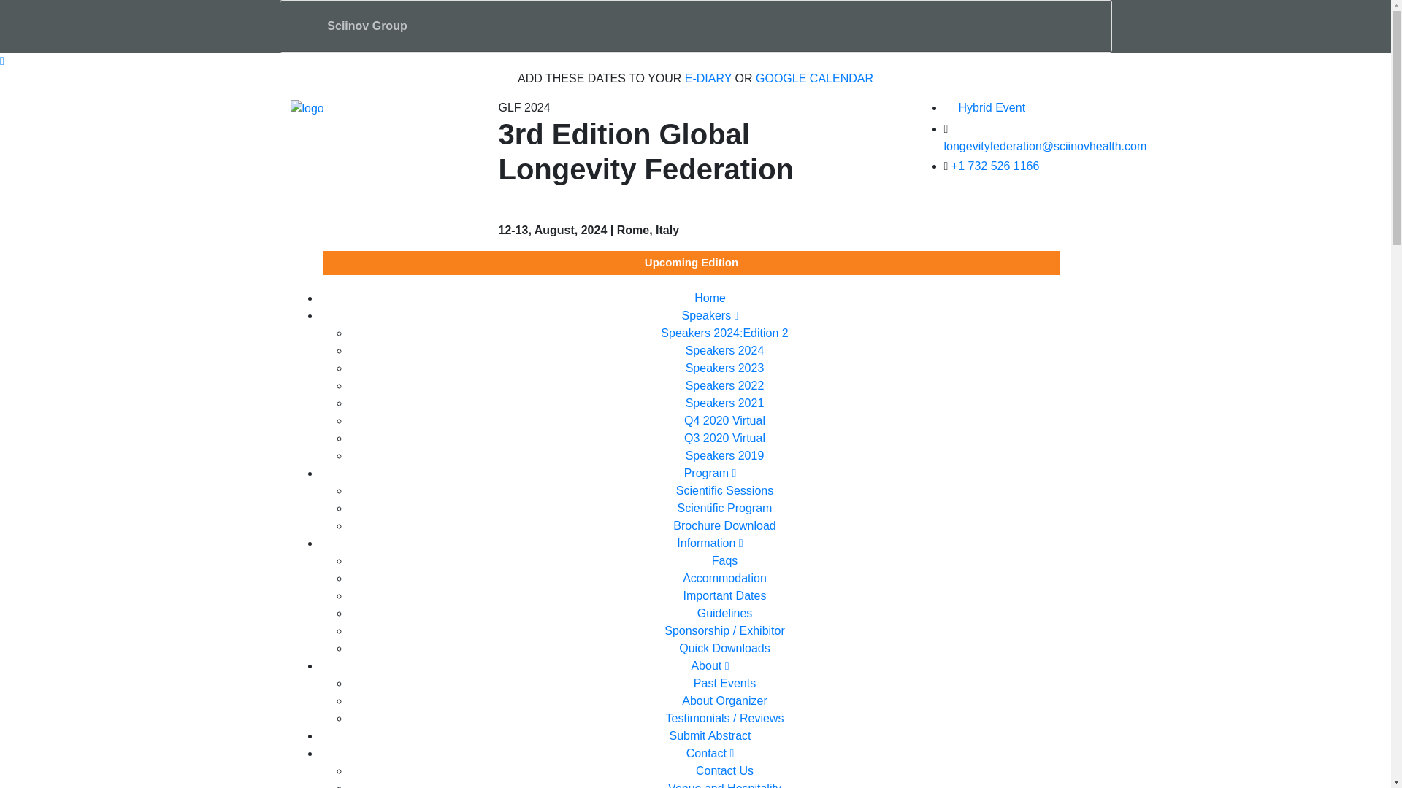  I want to click on Contact, so click(710, 753).